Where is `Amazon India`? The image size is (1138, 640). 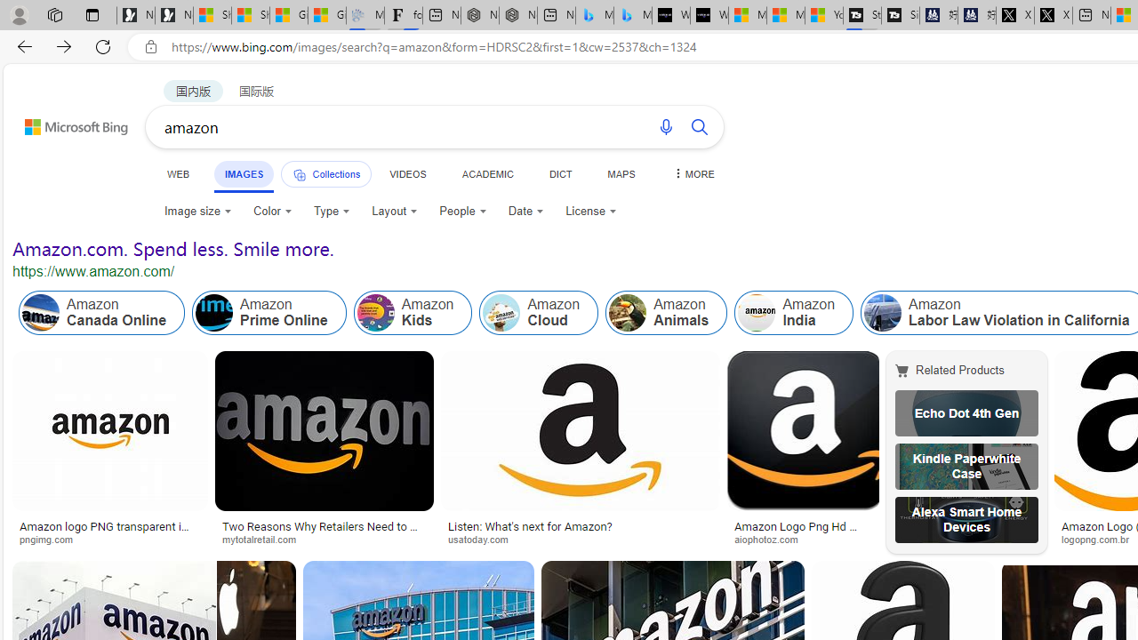 Amazon India is located at coordinates (794, 313).